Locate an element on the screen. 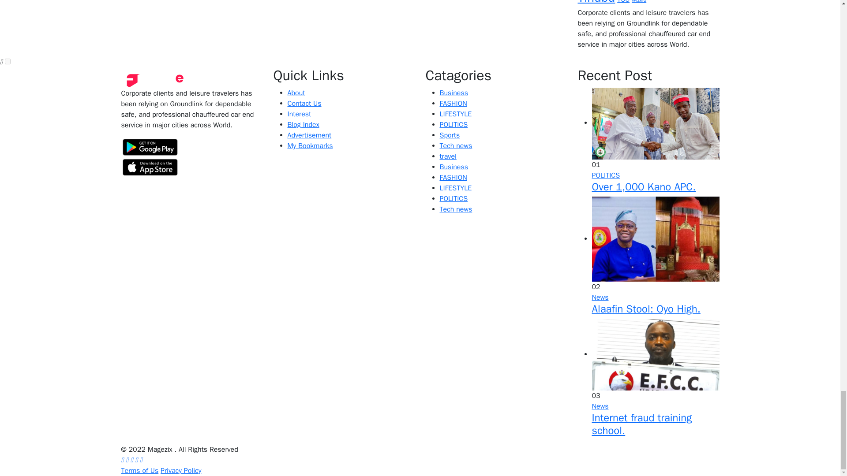  on is located at coordinates (7, 61).